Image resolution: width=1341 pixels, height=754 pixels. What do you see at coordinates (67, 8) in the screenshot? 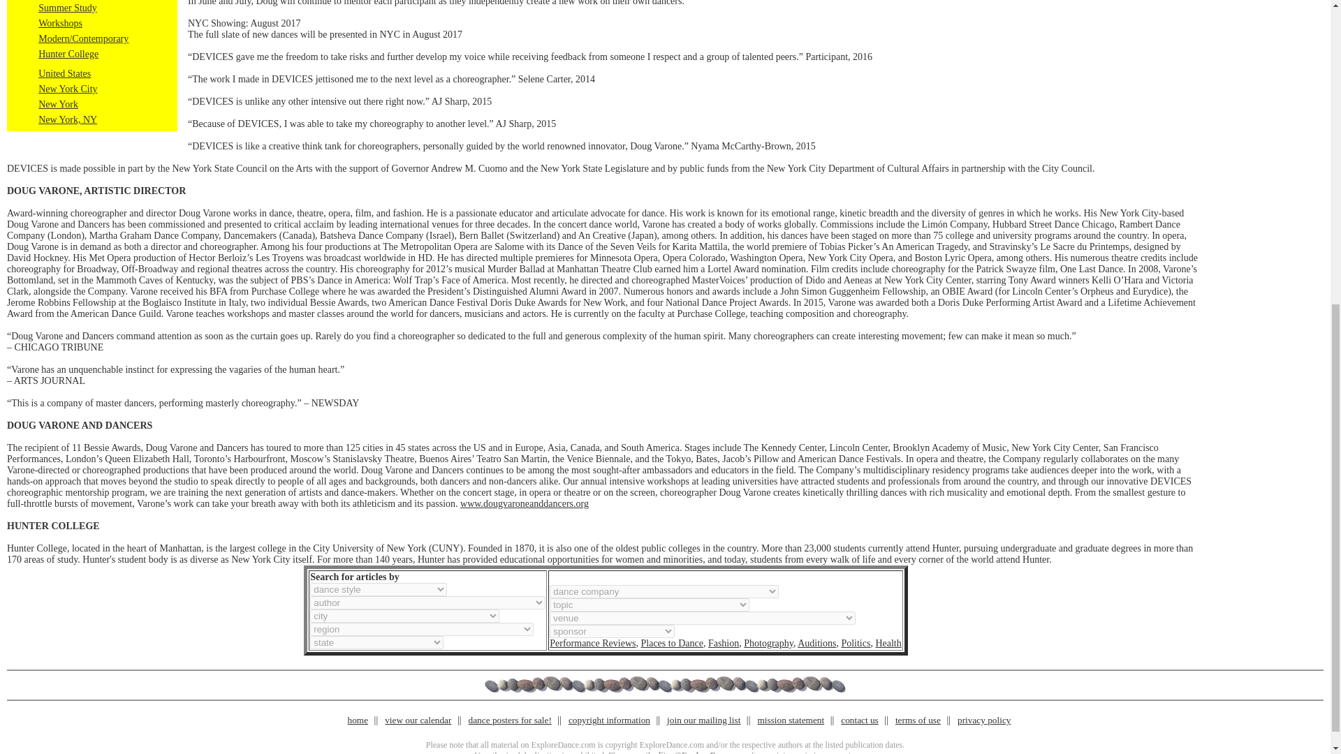
I see `Summer Study` at bounding box center [67, 8].